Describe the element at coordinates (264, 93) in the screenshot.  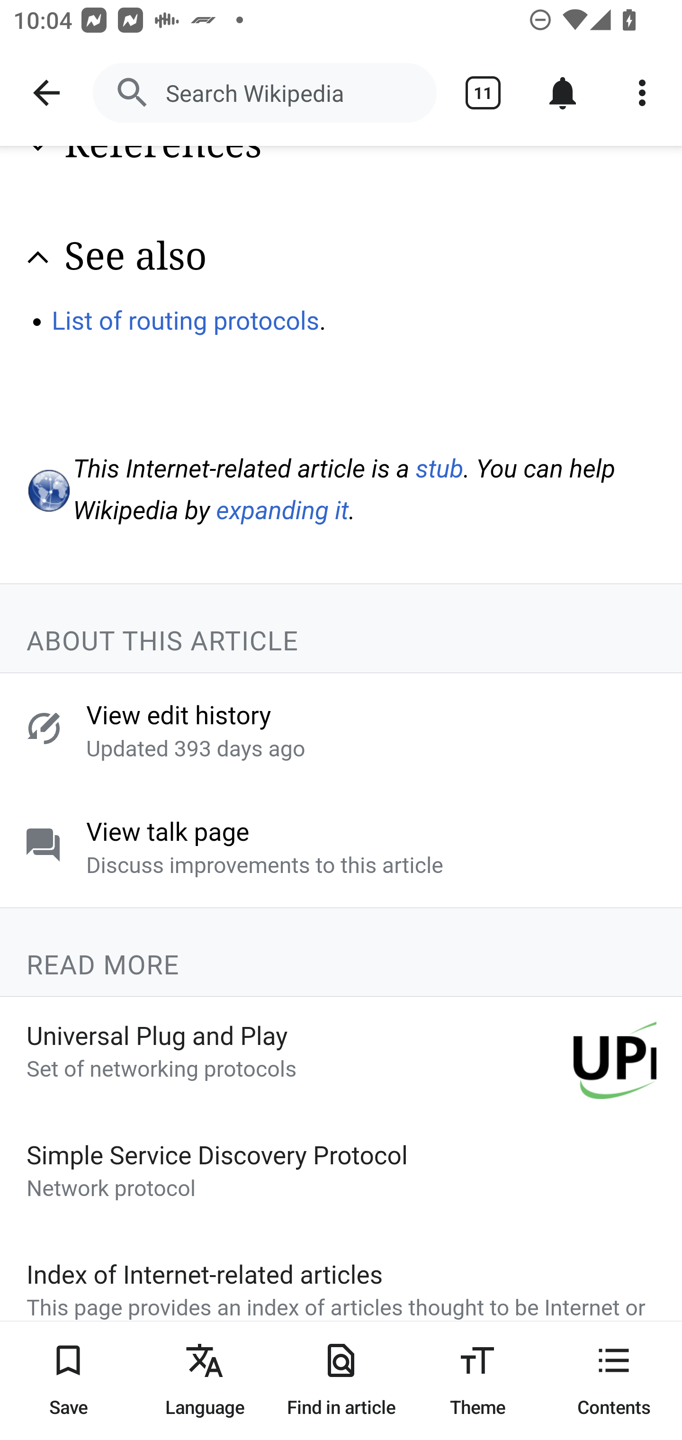
I see `Search Wikipedia` at that location.